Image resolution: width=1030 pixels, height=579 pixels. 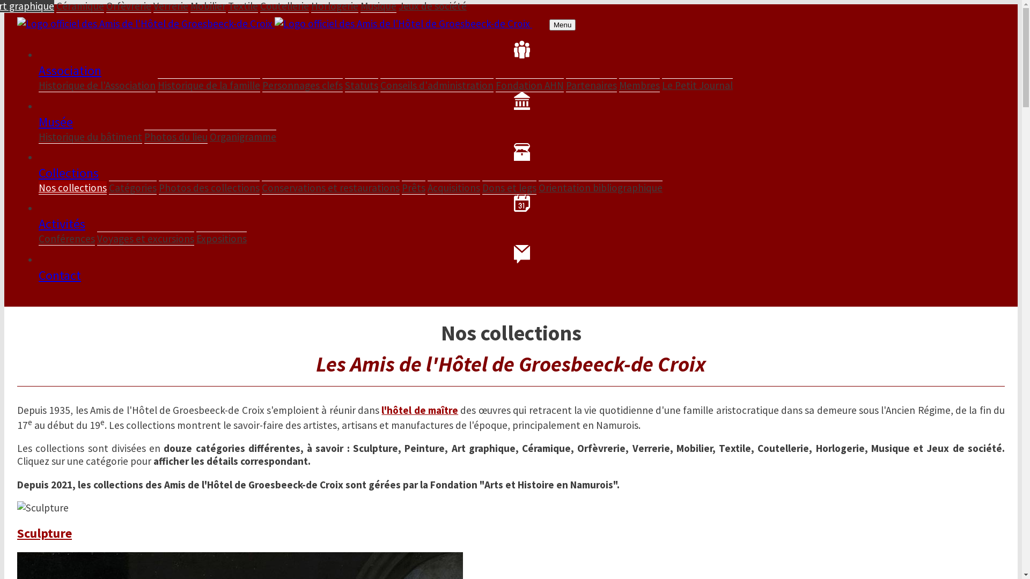 I want to click on Photos du lieu, so click(x=176, y=137).